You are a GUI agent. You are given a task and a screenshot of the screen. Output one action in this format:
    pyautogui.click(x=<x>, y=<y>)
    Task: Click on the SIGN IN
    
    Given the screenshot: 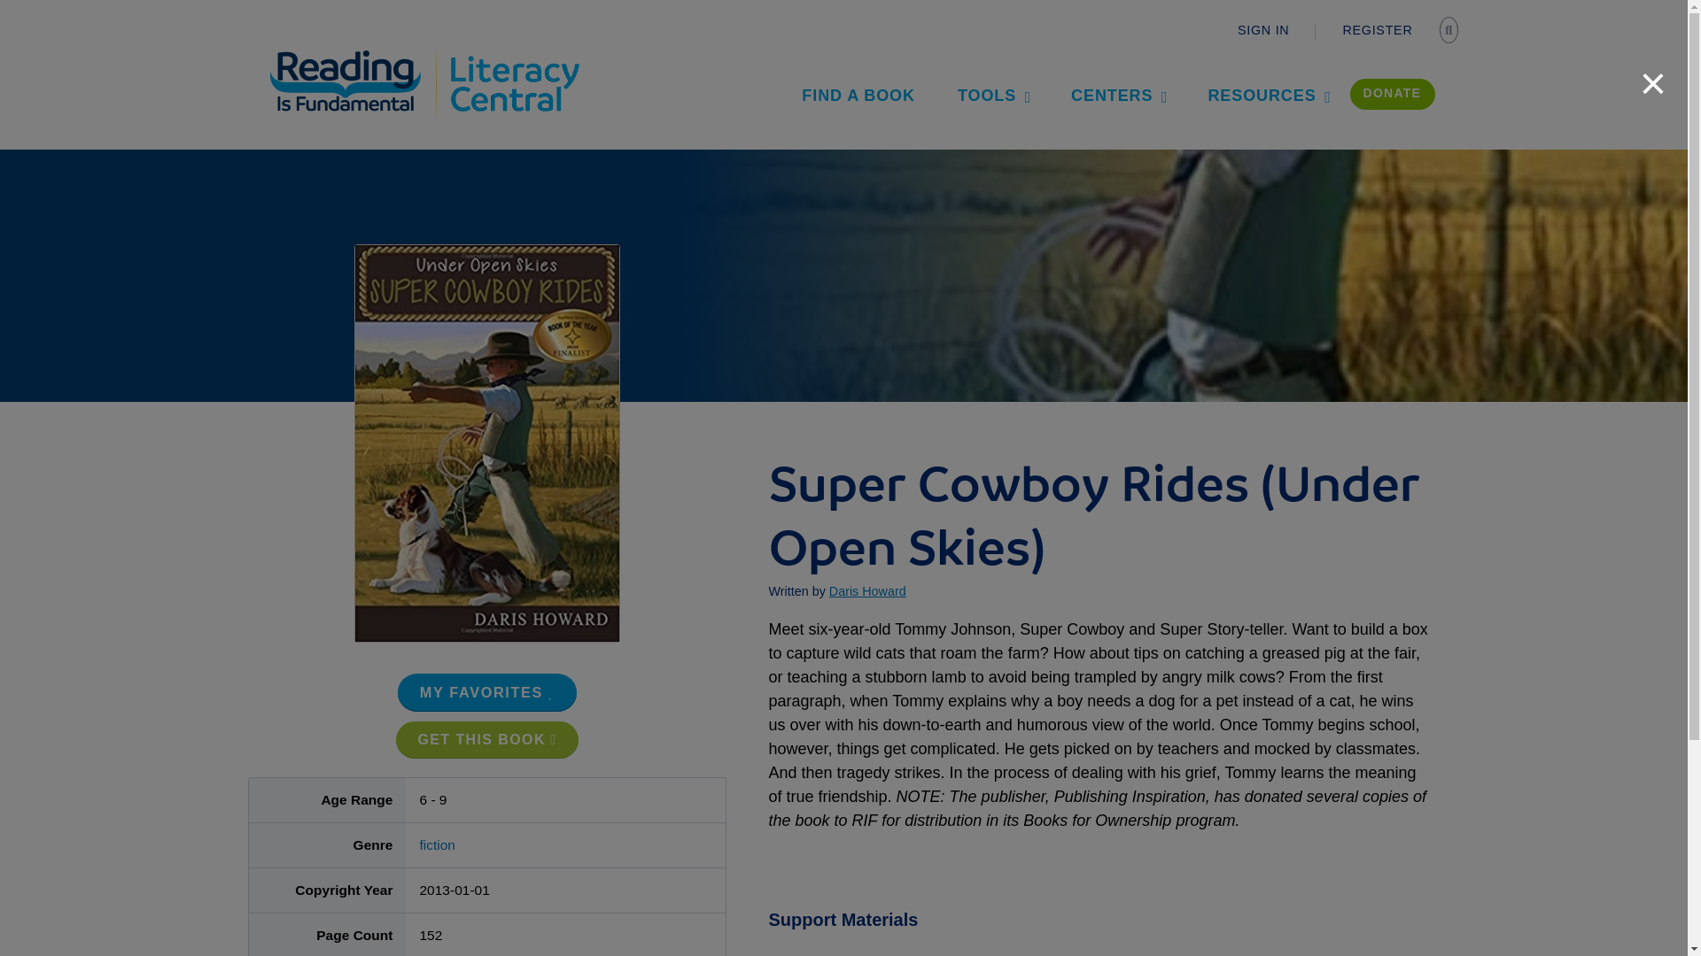 What is the action you would take?
    pyautogui.click(x=1263, y=30)
    